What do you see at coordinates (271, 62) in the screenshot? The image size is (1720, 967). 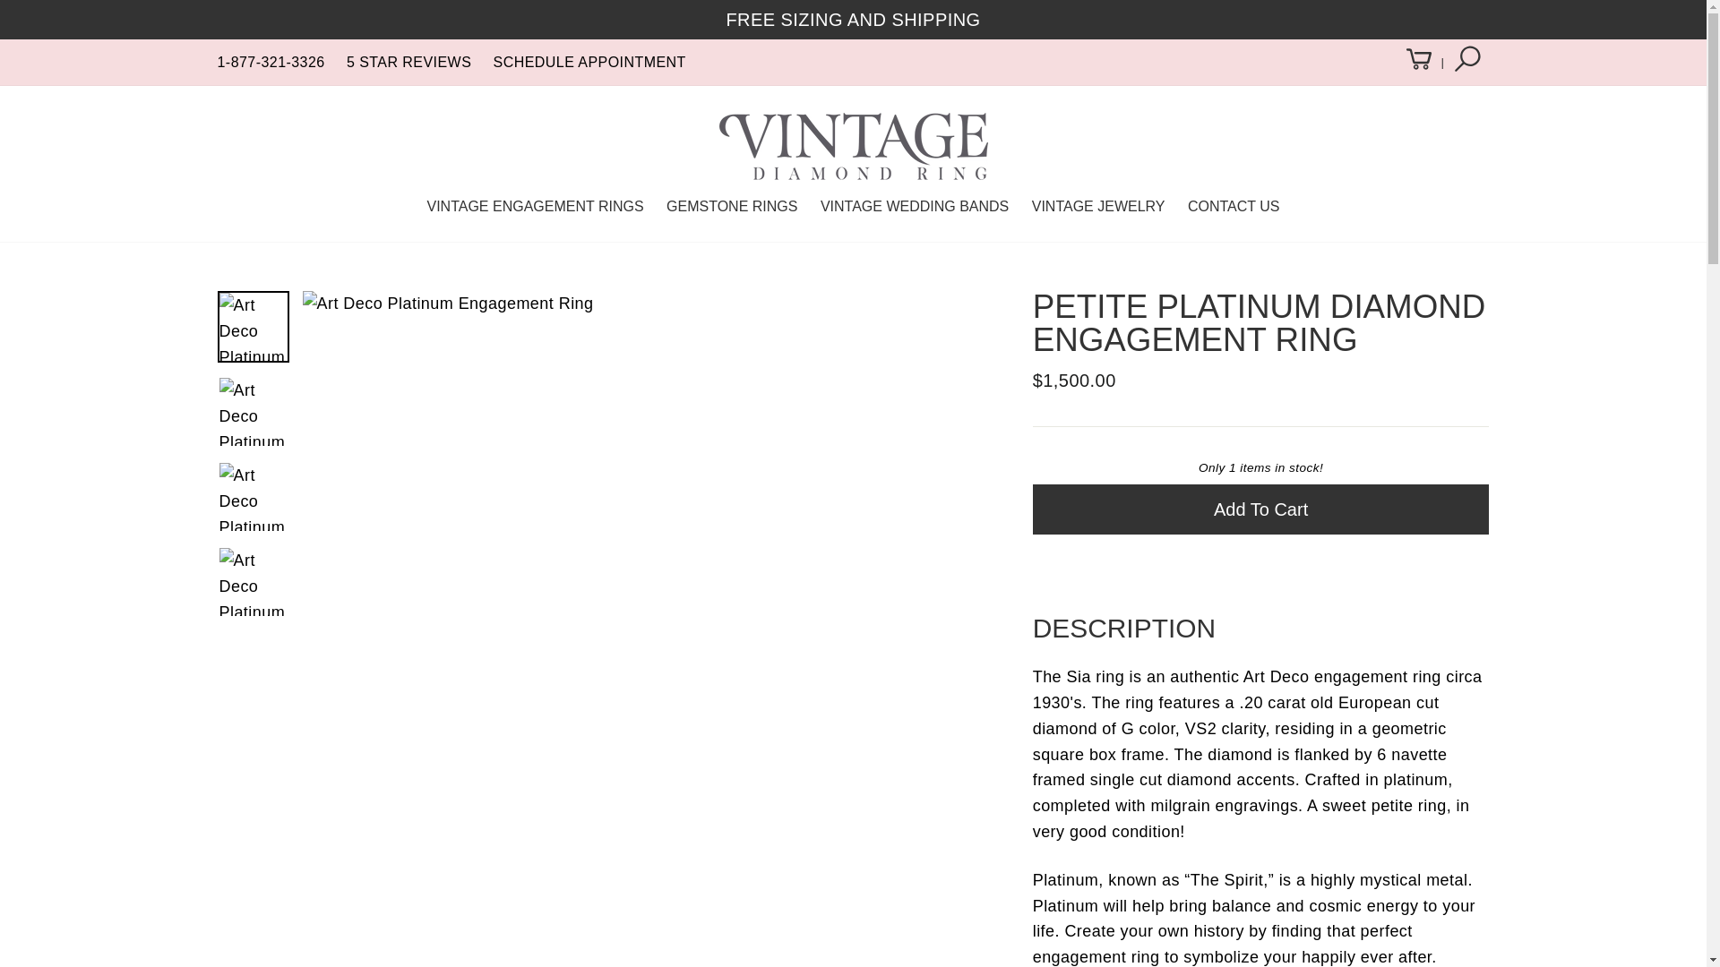 I see `1-877-321-3326` at bounding box center [271, 62].